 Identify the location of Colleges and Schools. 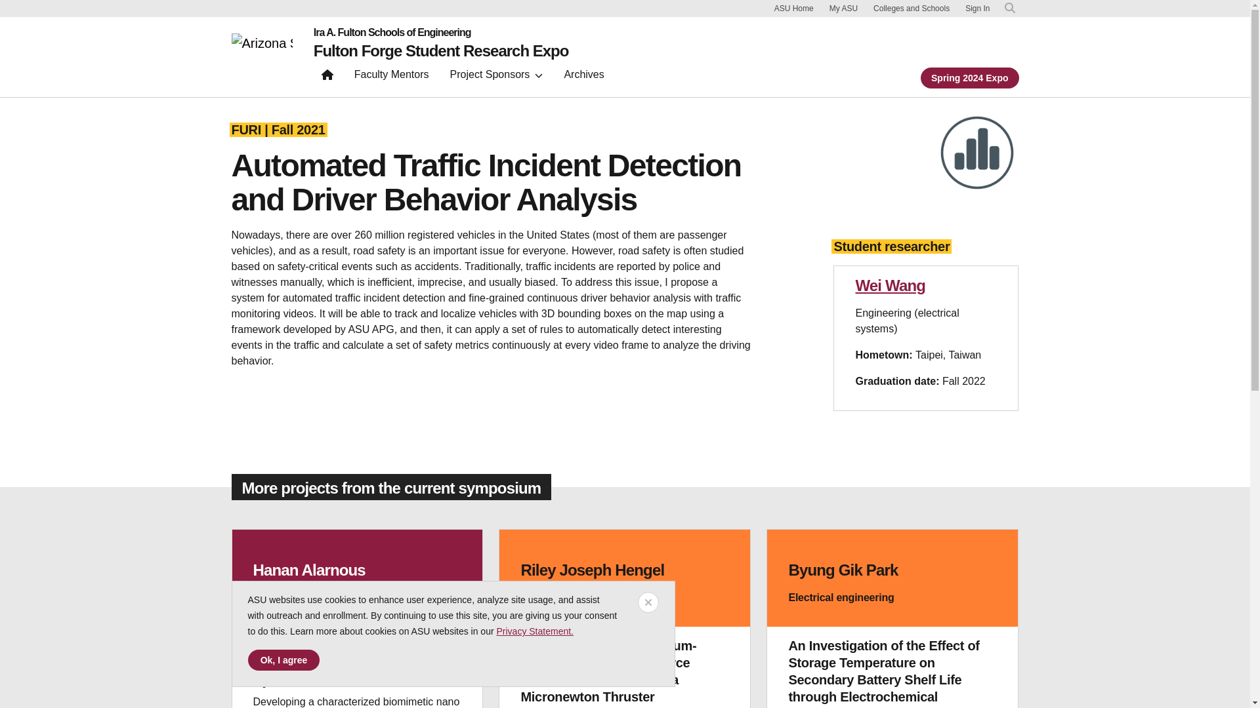
(911, 8).